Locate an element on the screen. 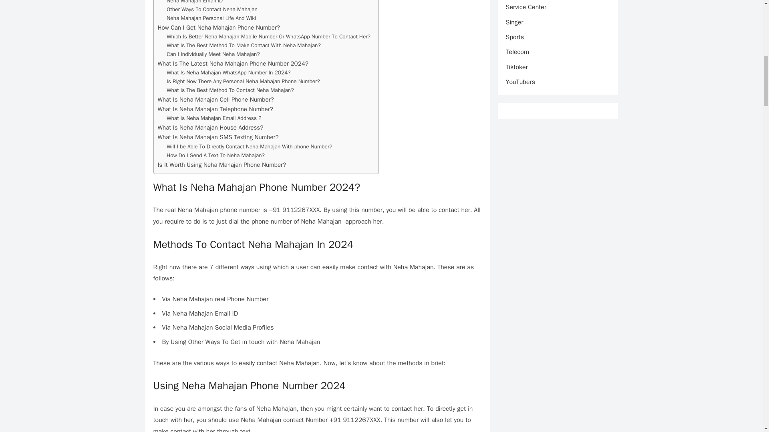 The width and height of the screenshot is (769, 432). What Is The Latest Neha Mahajan Phone Number 2024? is located at coordinates (233, 63).